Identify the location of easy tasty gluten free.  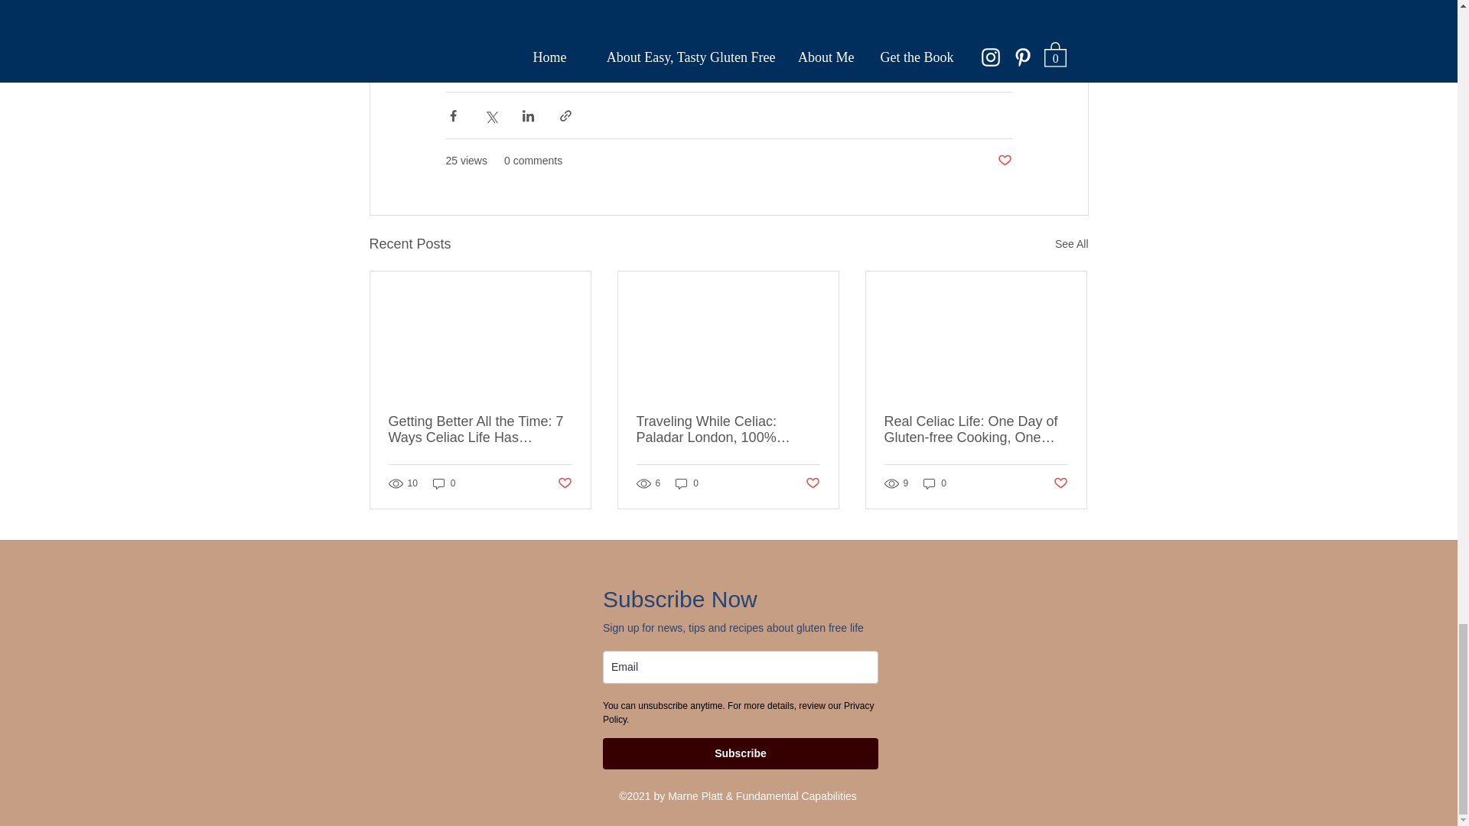
(701, 28).